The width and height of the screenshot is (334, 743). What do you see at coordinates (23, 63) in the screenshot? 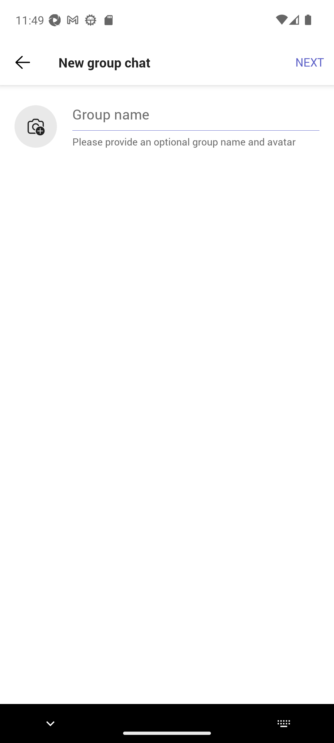
I see `Back` at bounding box center [23, 63].